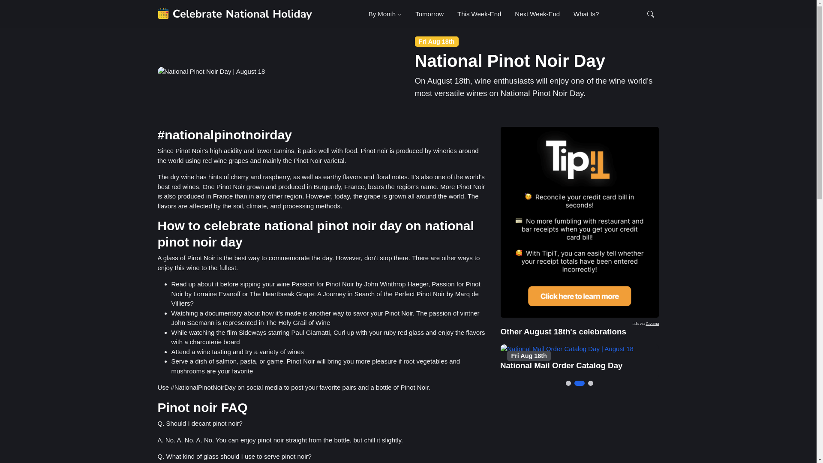 This screenshot has width=823, height=463. I want to click on Tomorrow, so click(652, 323).